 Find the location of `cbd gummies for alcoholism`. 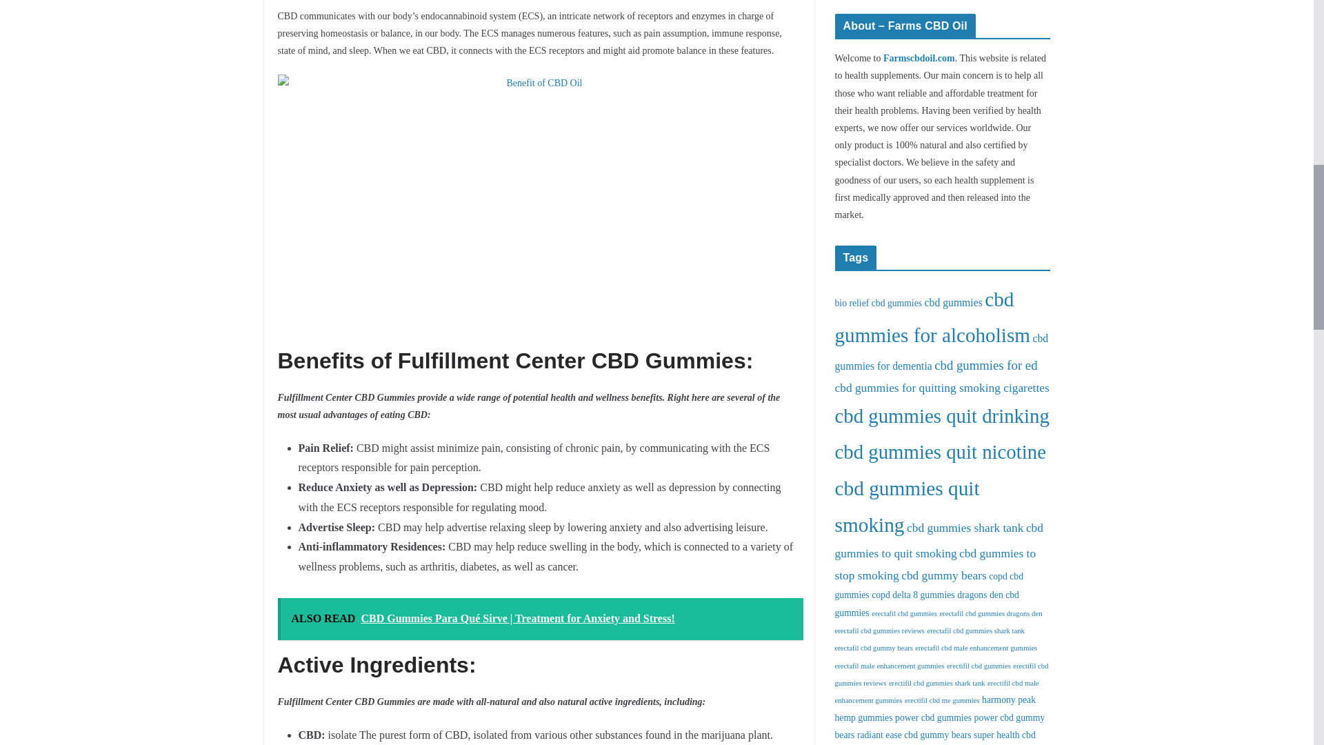

cbd gummies for alcoholism is located at coordinates (932, 317).